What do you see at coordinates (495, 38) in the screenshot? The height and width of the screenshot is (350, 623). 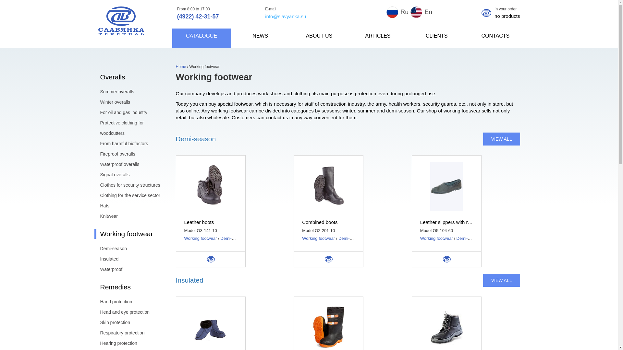 I see `CONTACTS` at bounding box center [495, 38].